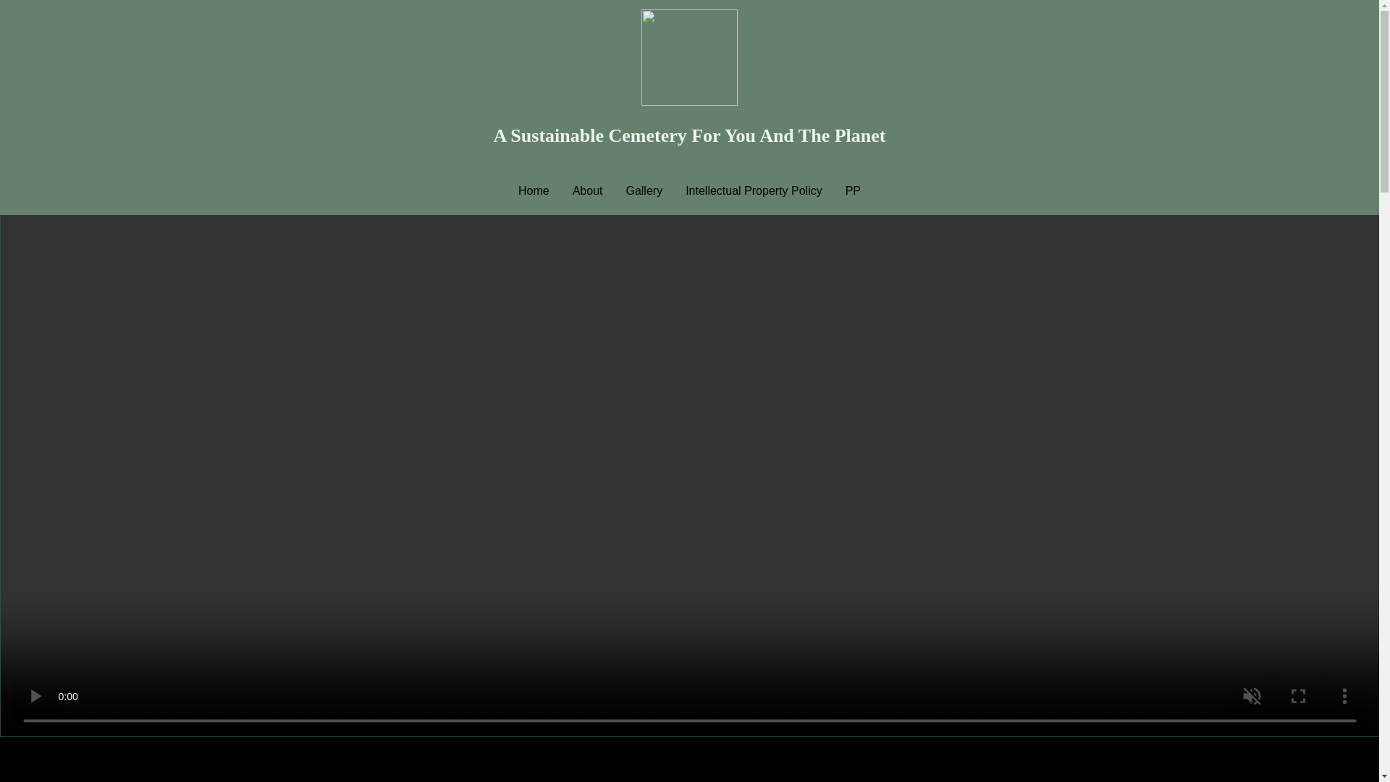  What do you see at coordinates (853, 191) in the screenshot?
I see `PP` at bounding box center [853, 191].